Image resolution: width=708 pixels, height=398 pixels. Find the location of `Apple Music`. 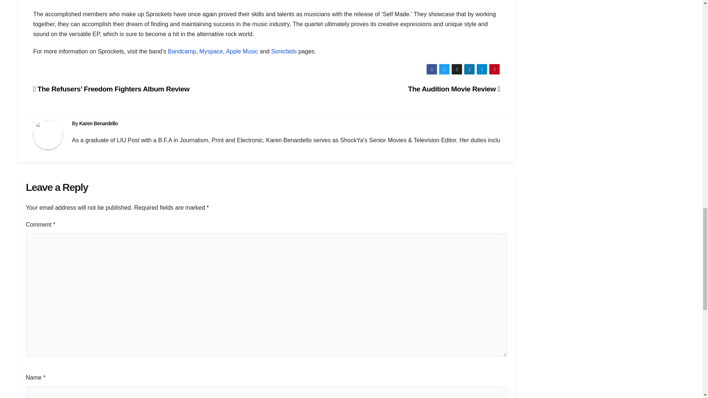

Apple Music is located at coordinates (242, 51).